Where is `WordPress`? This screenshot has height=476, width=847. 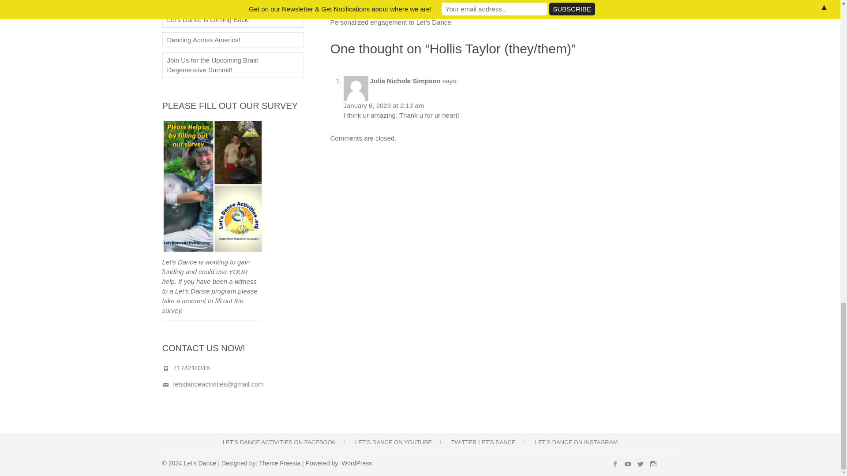 WordPress is located at coordinates (356, 463).